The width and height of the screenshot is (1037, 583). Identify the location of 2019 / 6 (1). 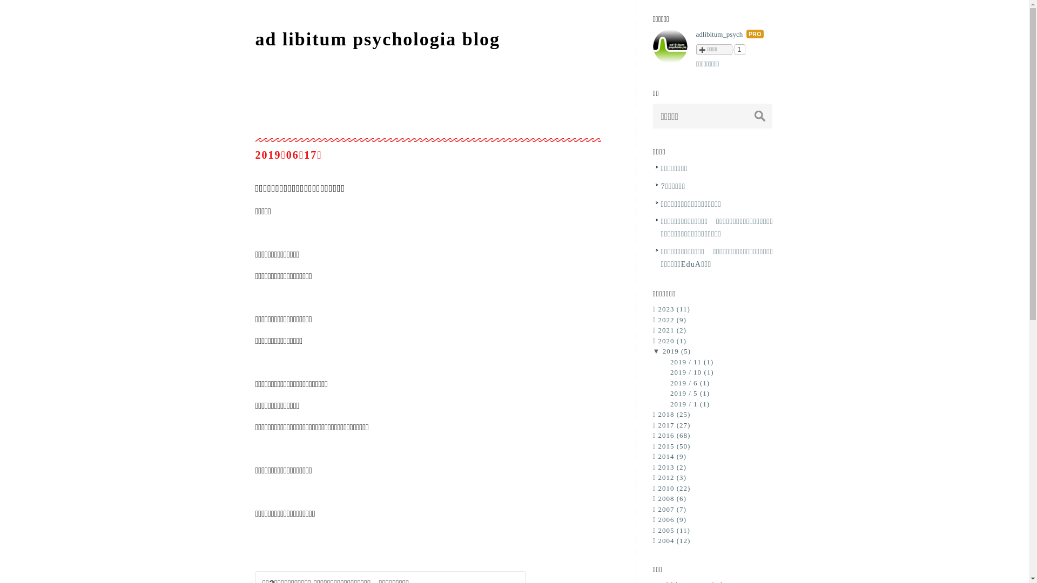
(690, 383).